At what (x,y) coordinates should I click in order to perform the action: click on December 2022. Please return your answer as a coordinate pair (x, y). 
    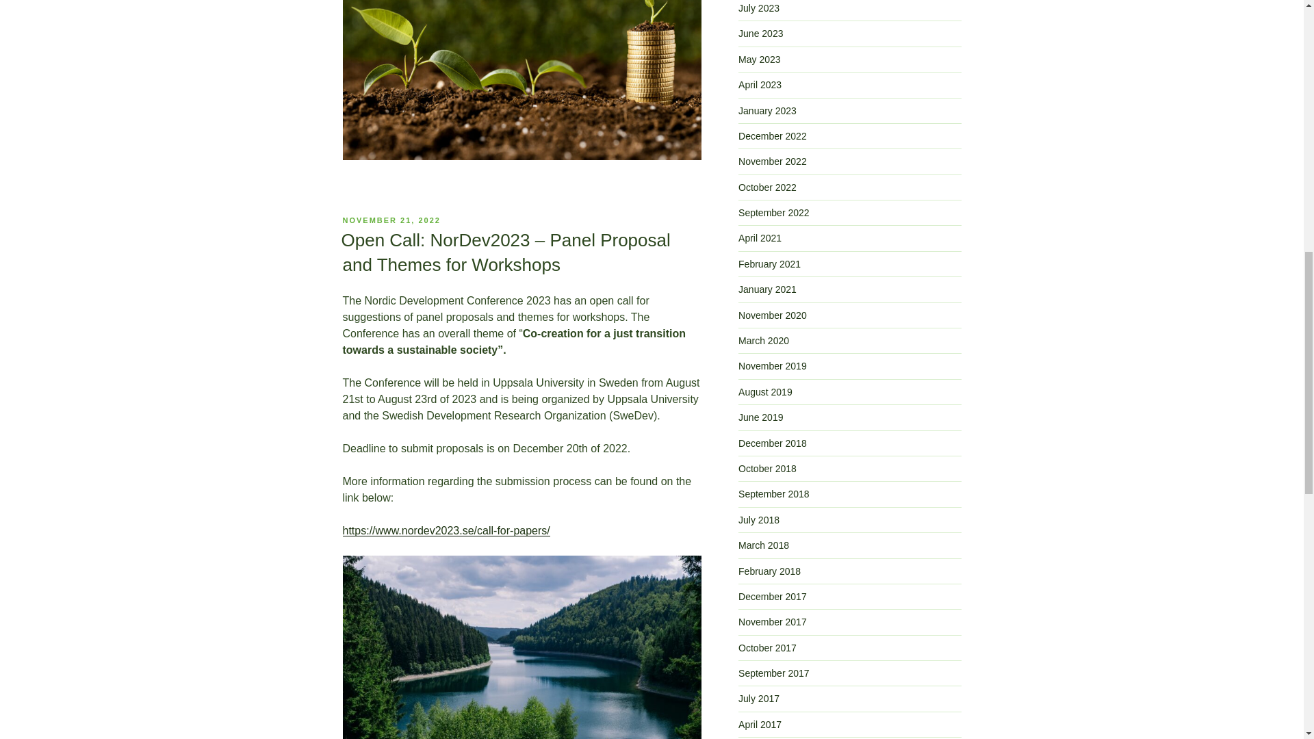
    Looking at the image, I should click on (772, 136).